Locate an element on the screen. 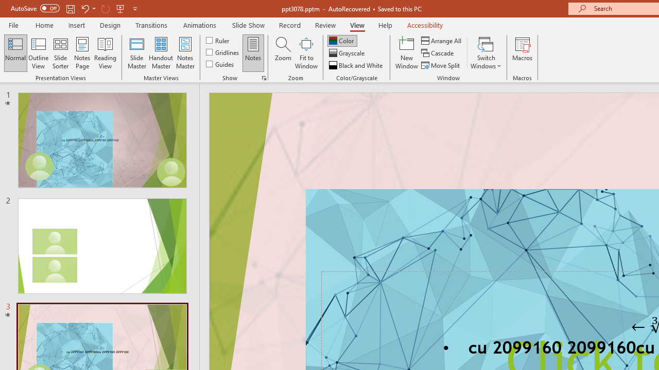 The image size is (659, 370). Gridlines is located at coordinates (223, 52).